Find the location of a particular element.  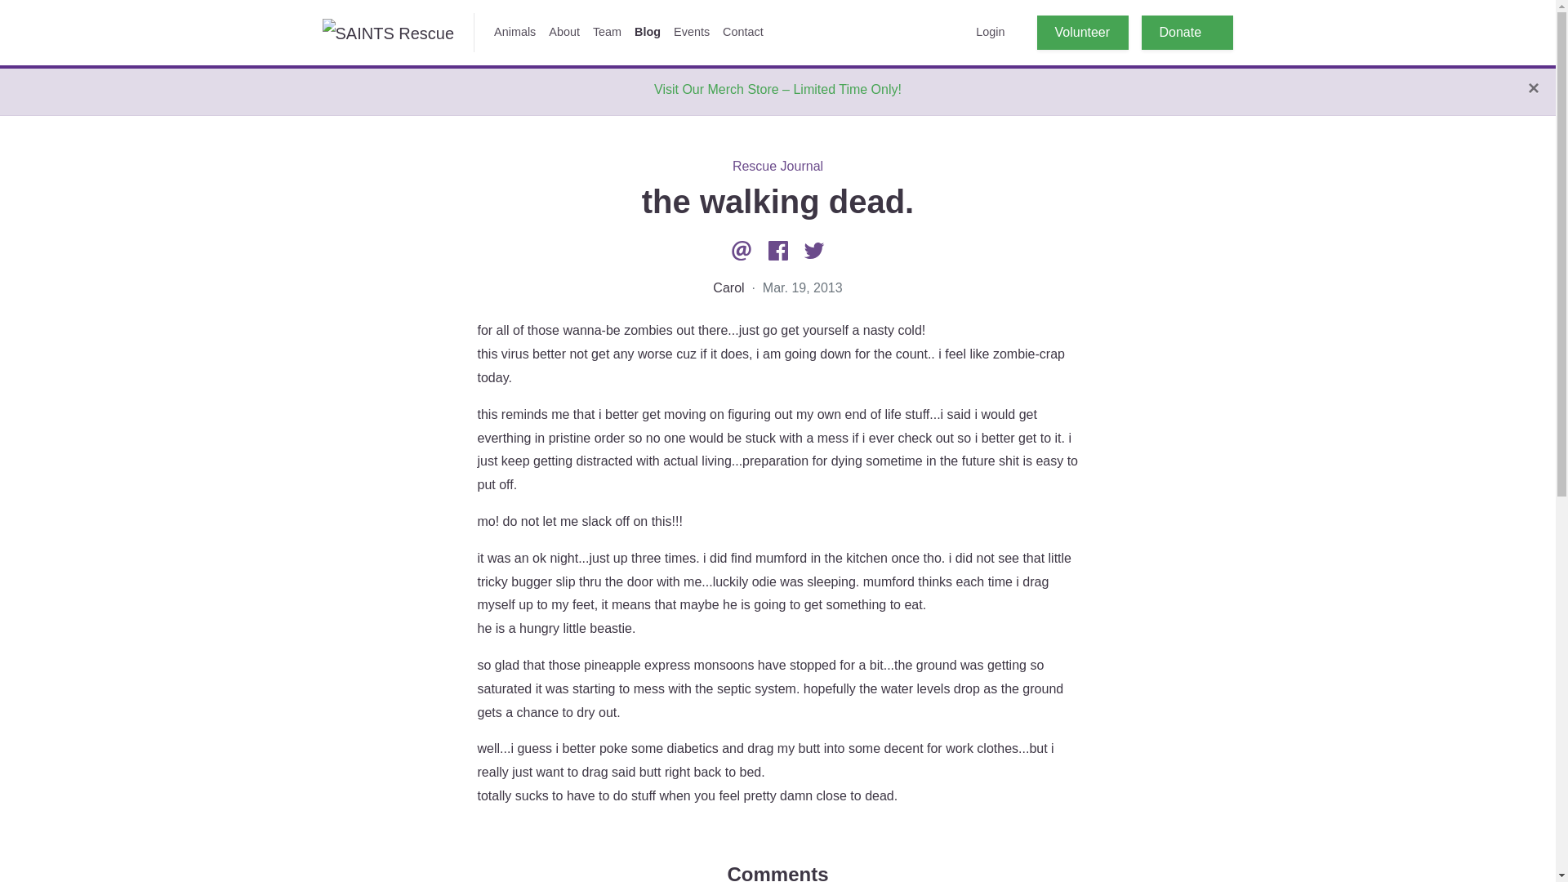

Events is located at coordinates (692, 33).